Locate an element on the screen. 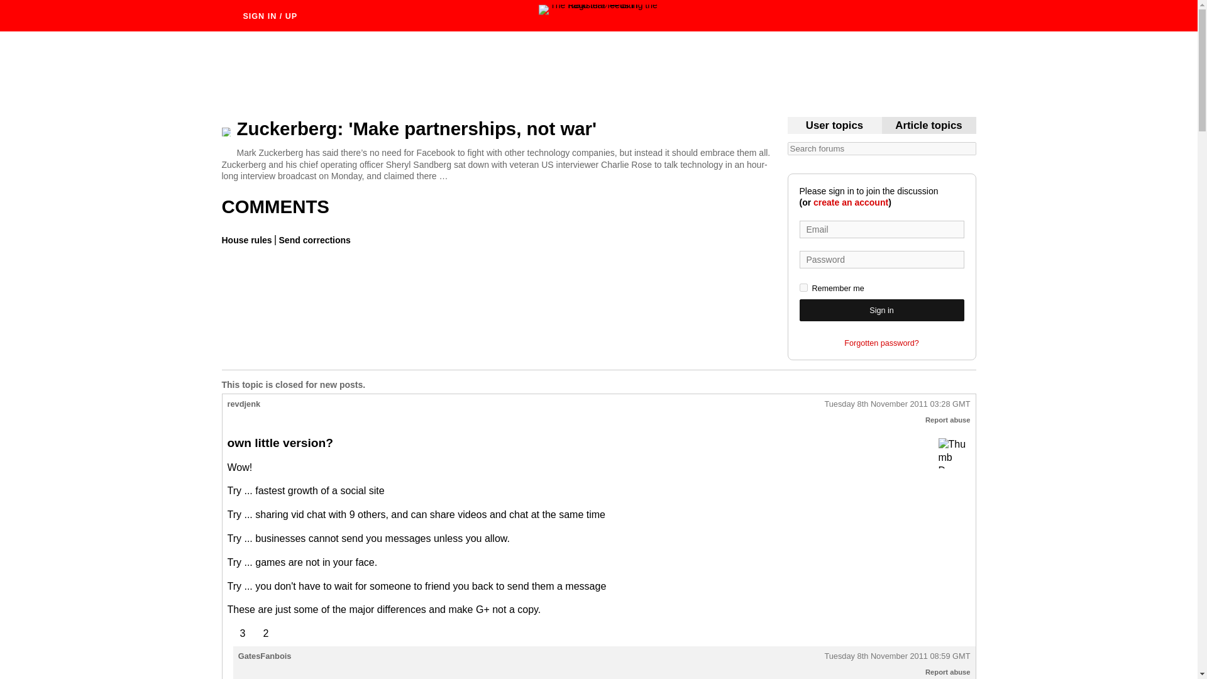 The image size is (1207, 679). Spotted an error? Let us know. is located at coordinates (313, 240).